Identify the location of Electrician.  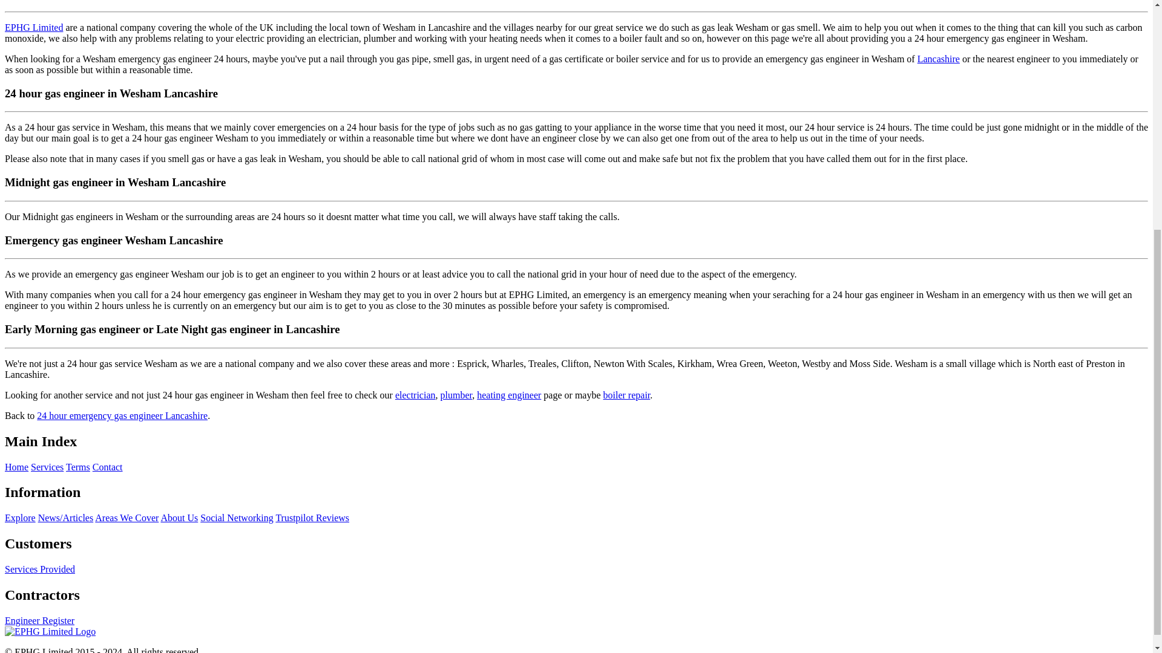
(415, 395).